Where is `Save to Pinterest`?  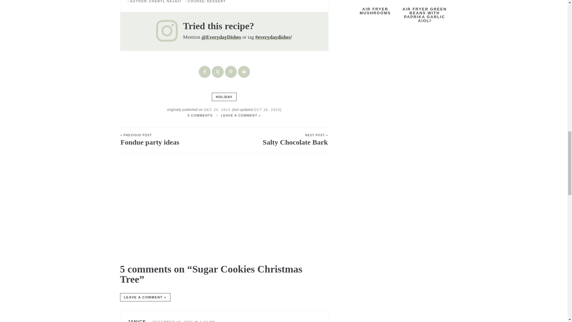
Save to Pinterest is located at coordinates (231, 72).